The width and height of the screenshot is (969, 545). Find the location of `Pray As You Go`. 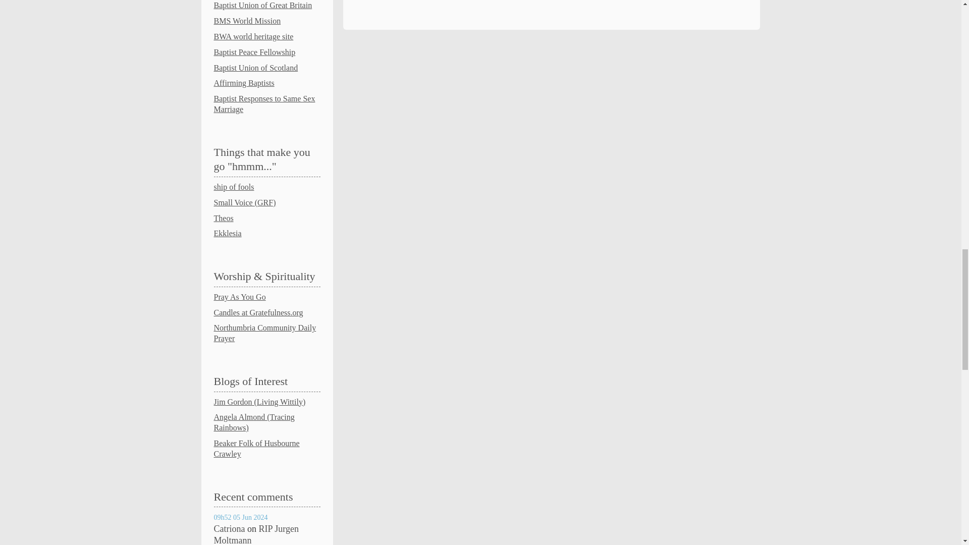

Pray As You Go is located at coordinates (240, 297).